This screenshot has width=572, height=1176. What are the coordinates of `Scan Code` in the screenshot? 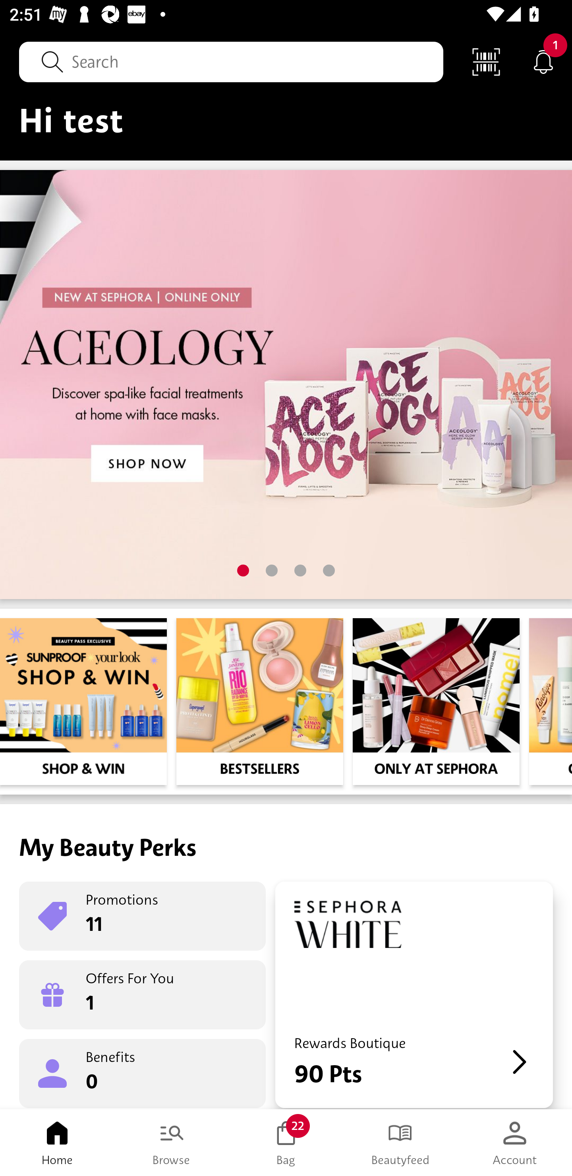 It's located at (486, 61).